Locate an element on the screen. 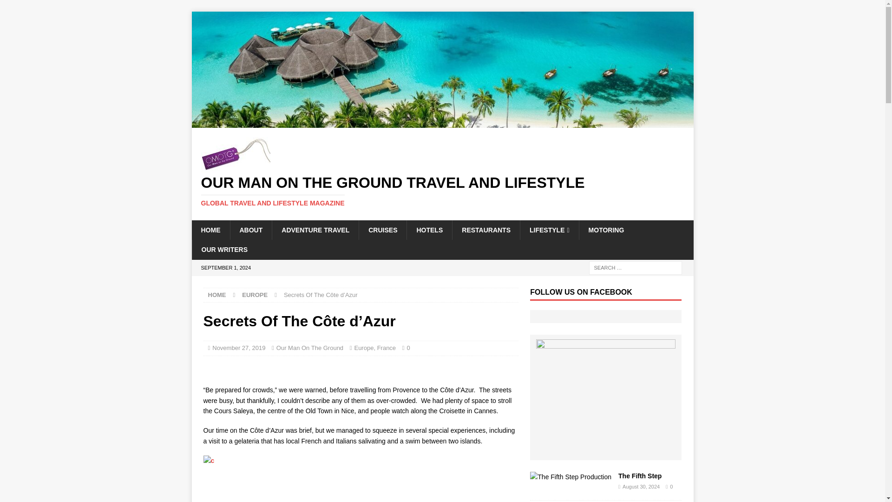  HOME is located at coordinates (210, 230).